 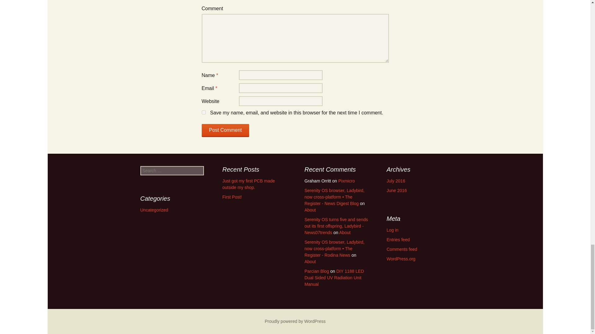 What do you see at coordinates (310, 262) in the screenshot?
I see `About` at bounding box center [310, 262].